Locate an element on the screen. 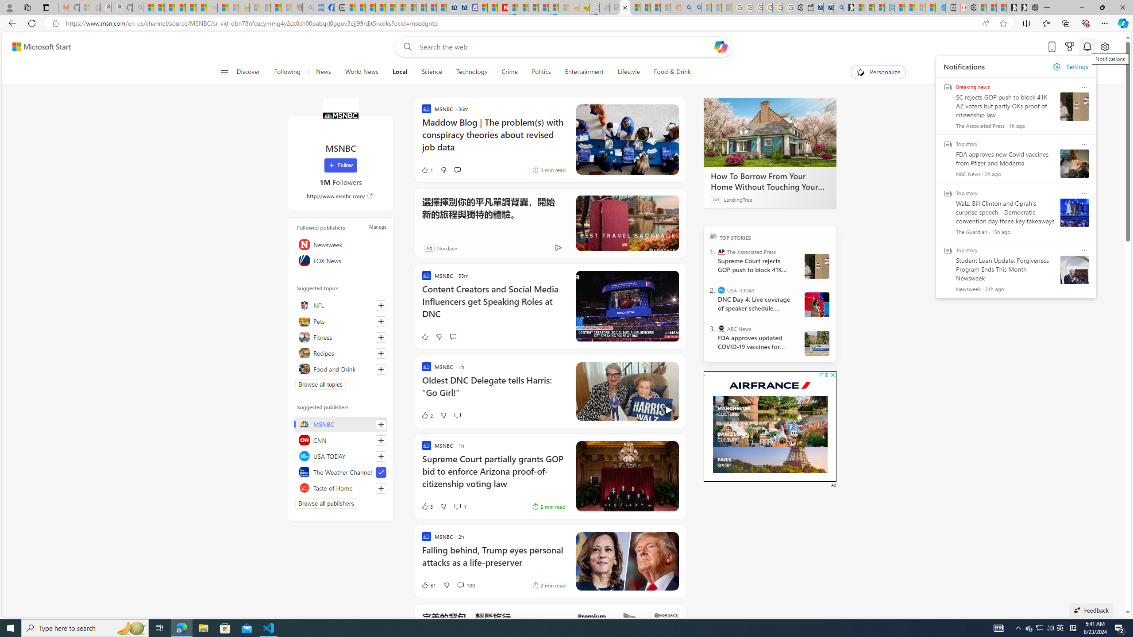  Crime is located at coordinates (510, 72).